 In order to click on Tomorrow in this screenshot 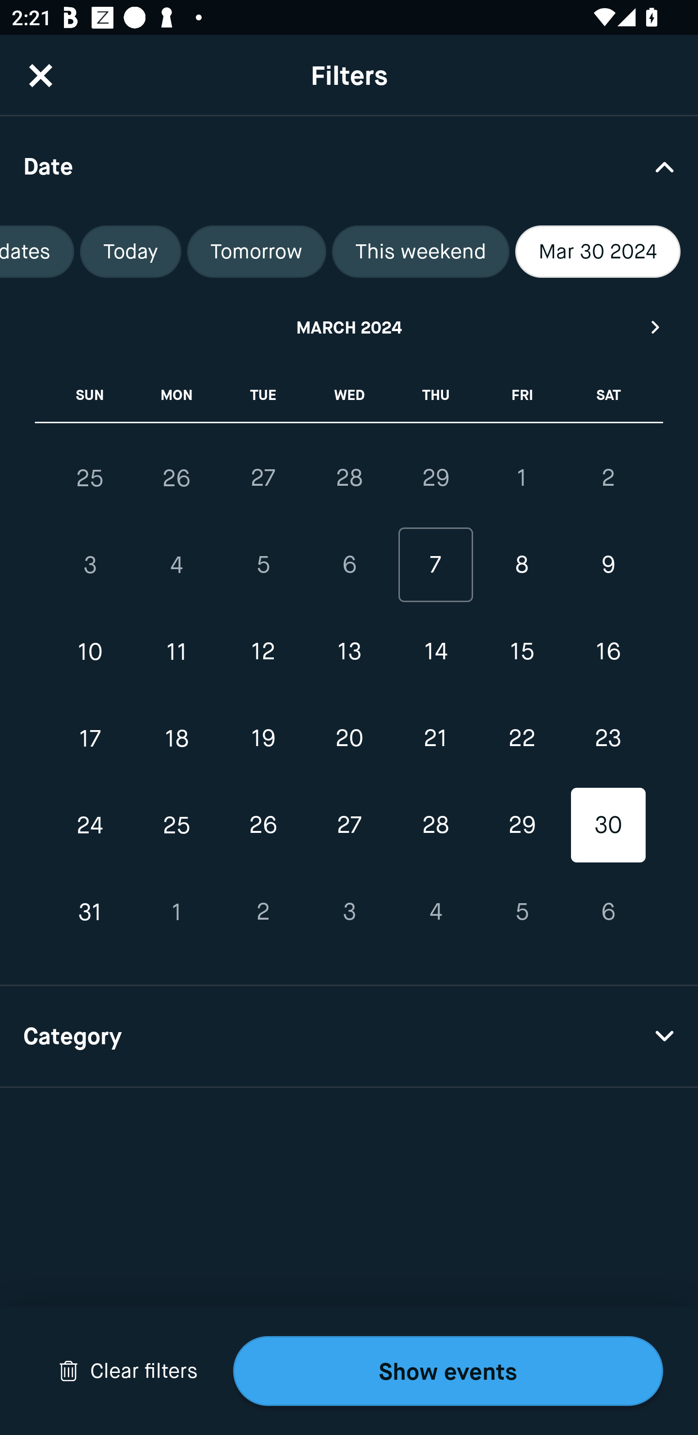, I will do `click(256, 252)`.